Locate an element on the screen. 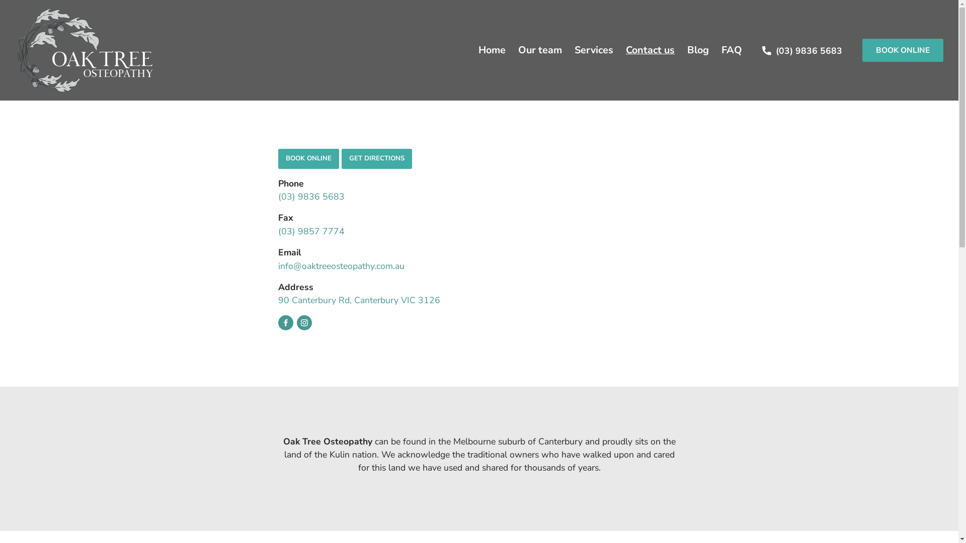 This screenshot has height=543, width=966. info@oaktreeosteopathy.com.au is located at coordinates (341, 266).